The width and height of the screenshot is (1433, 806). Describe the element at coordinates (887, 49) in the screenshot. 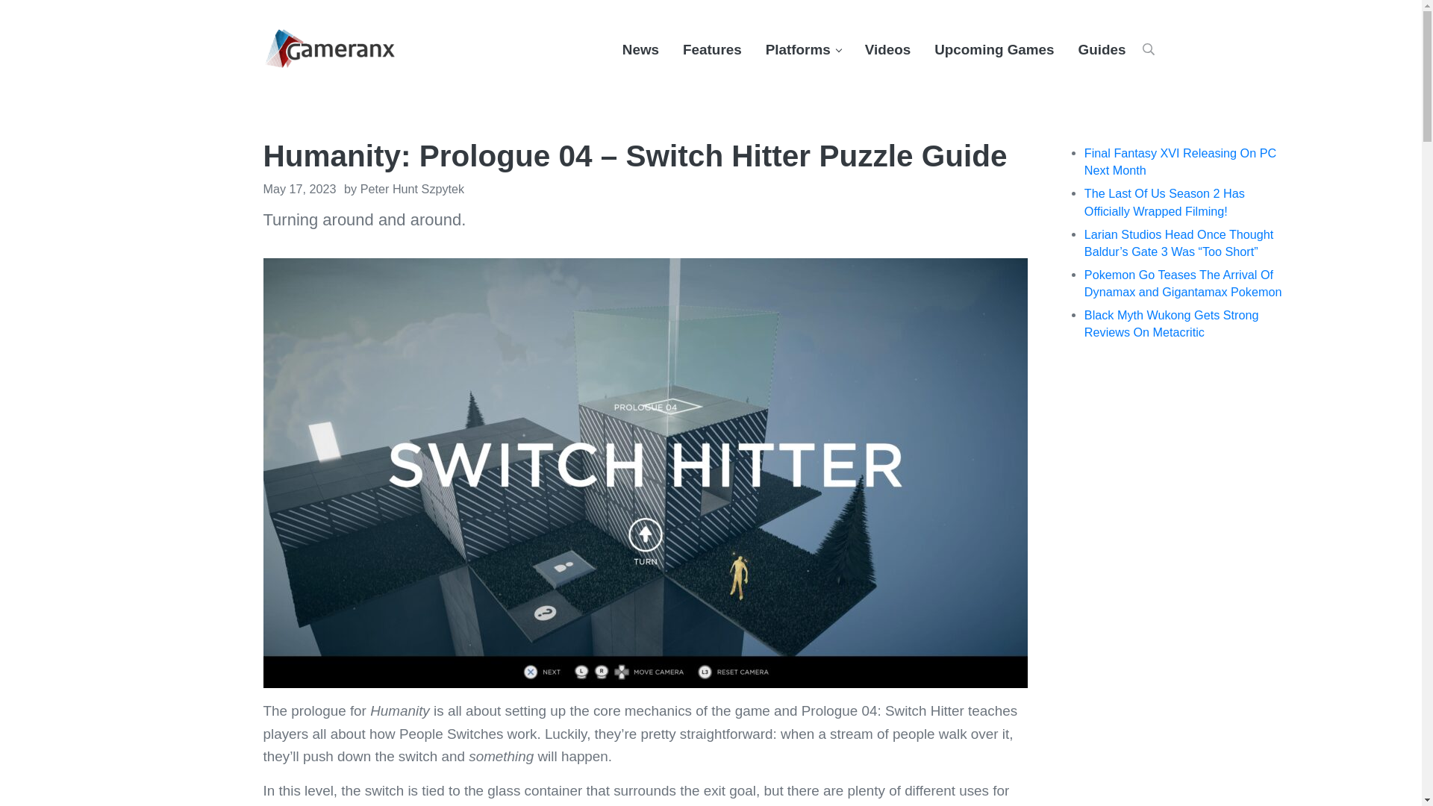

I see `Videos` at that location.